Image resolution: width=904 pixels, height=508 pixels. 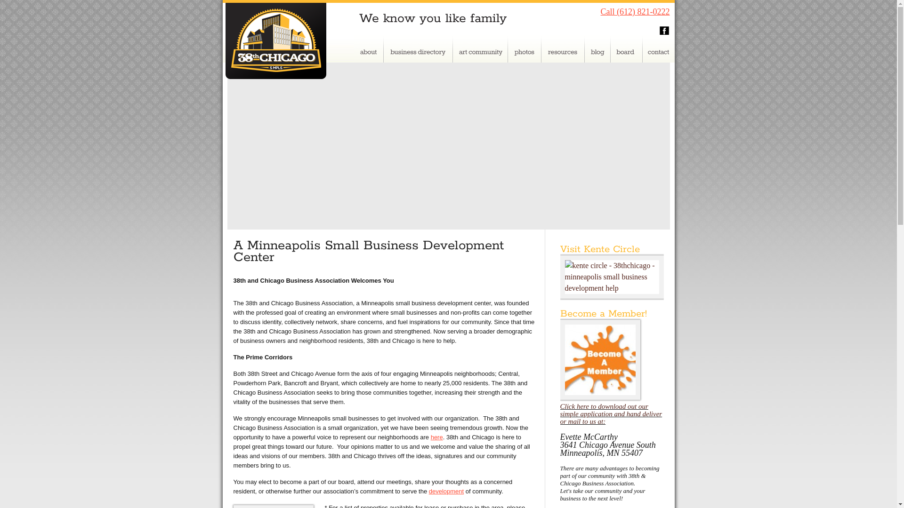 I want to click on Call (612) 821-0222, so click(x=636, y=12).